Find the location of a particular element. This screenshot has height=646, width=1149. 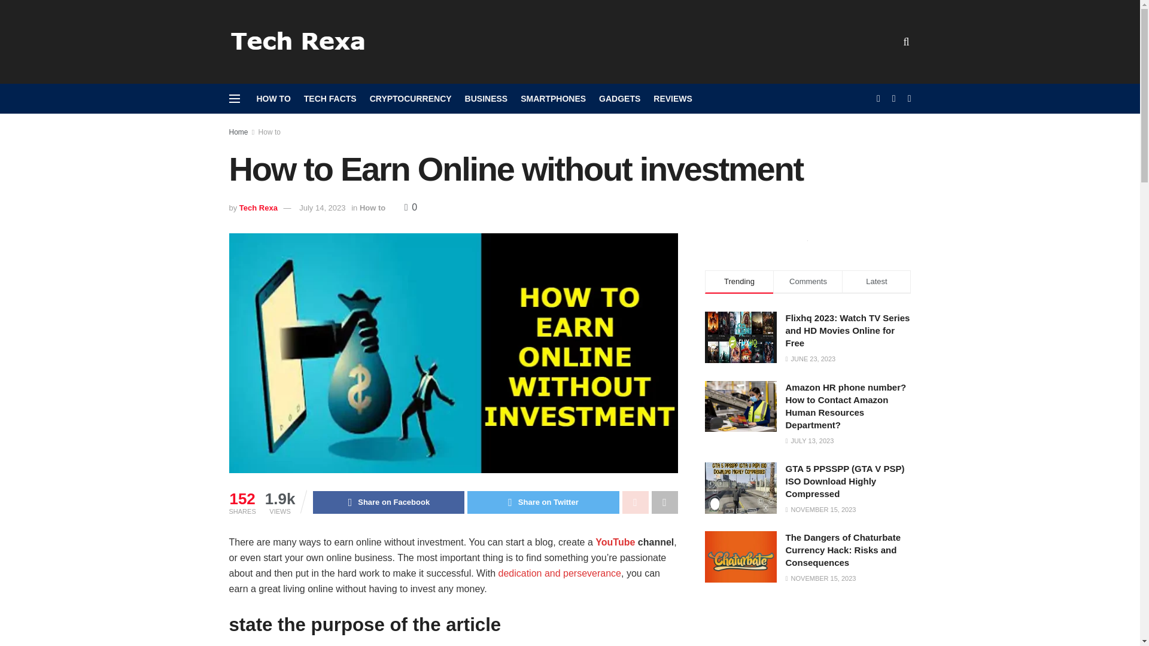

Home is located at coordinates (238, 132).